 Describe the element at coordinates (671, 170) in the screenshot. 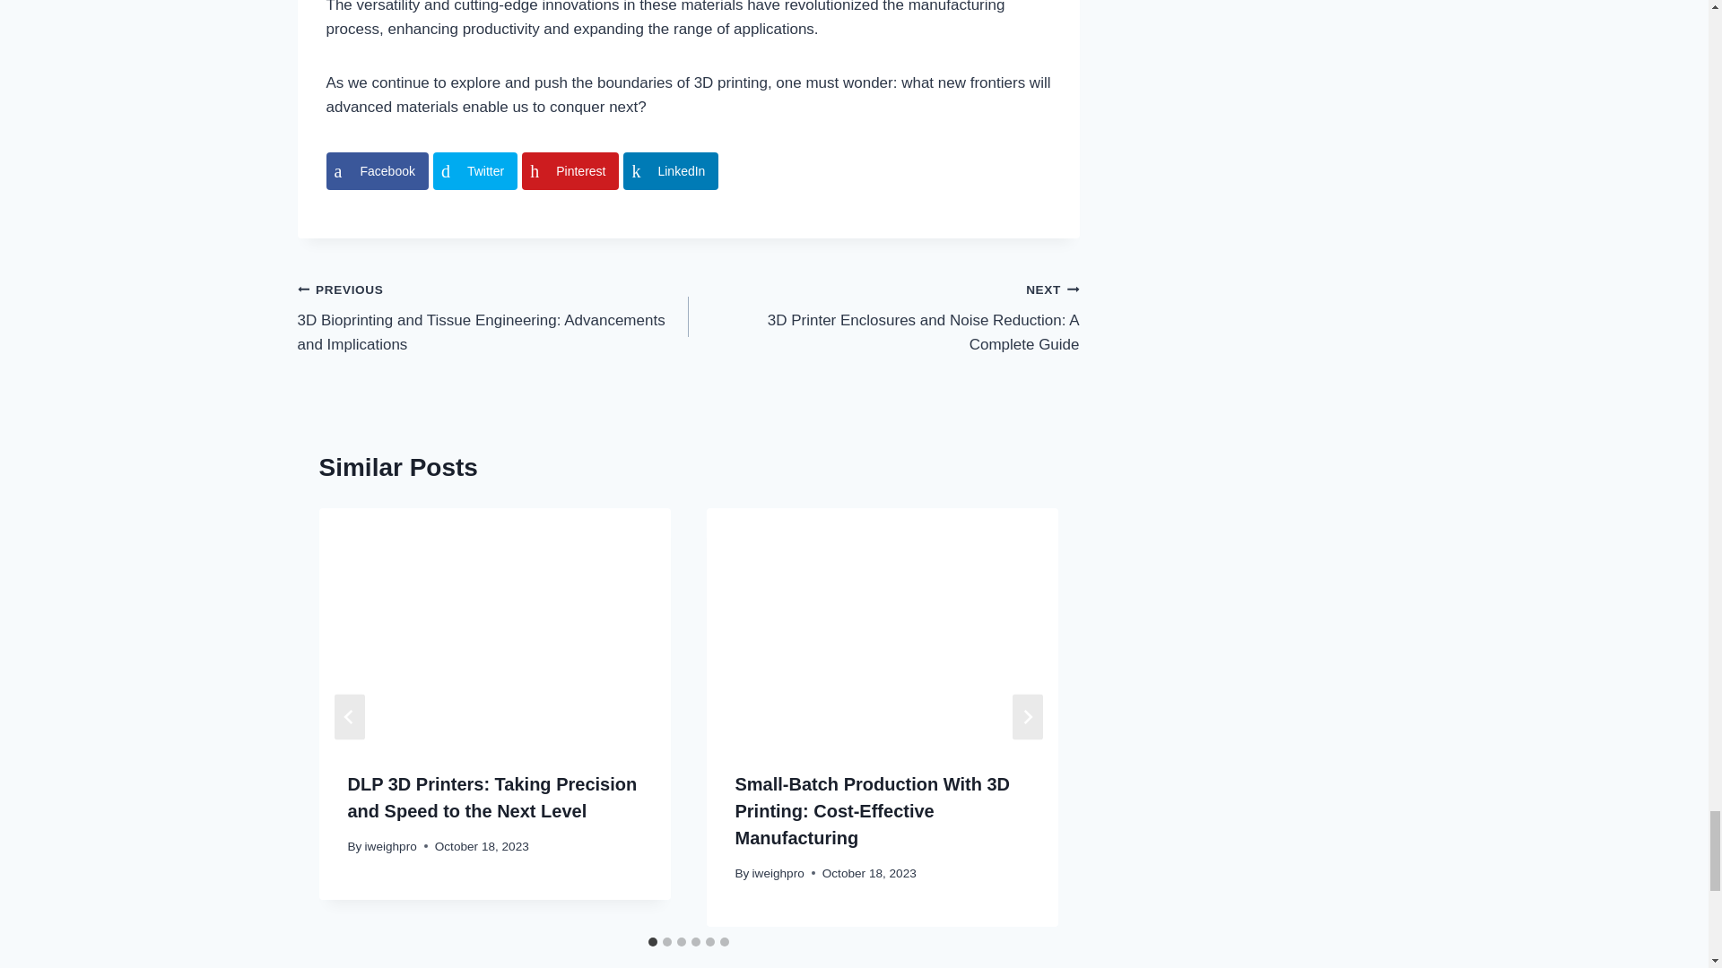

I see `Share on LinkedIn` at that location.